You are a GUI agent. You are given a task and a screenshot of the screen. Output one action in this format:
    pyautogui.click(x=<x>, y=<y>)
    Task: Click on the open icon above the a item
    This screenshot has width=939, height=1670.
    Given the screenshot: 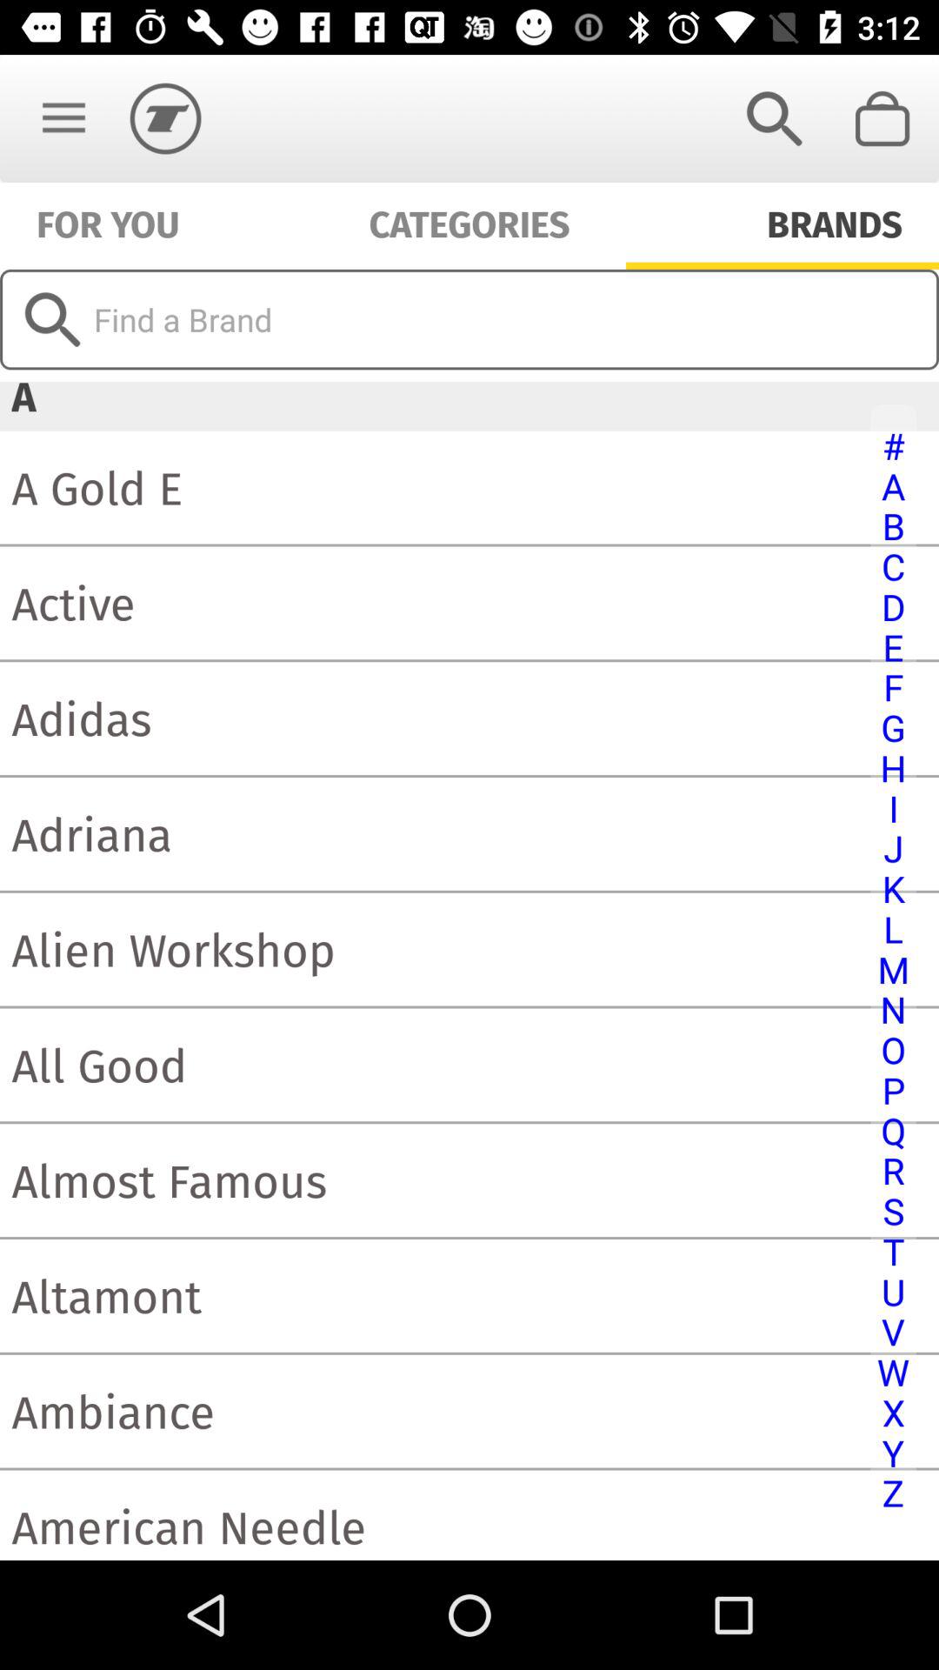 What is the action you would take?
    pyautogui.click(x=469, y=319)
    